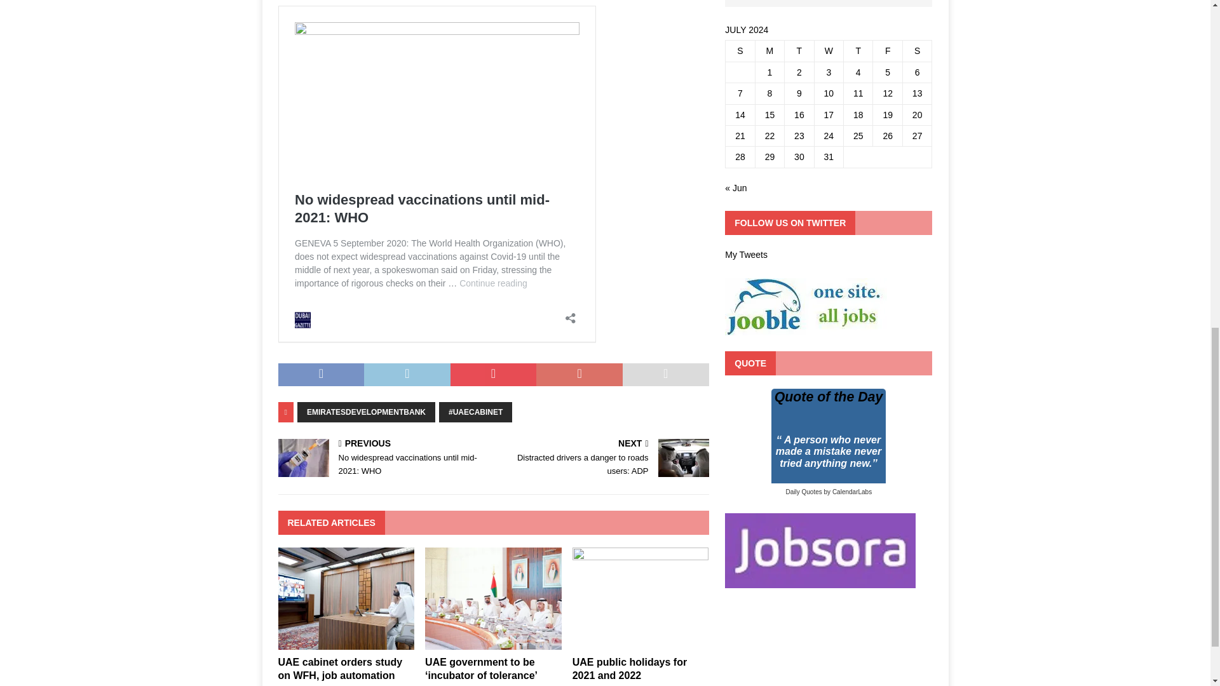 Image resolution: width=1220 pixels, height=686 pixels. What do you see at coordinates (640, 643) in the screenshot?
I see `UAE public holidays for 2021 and 2022` at bounding box center [640, 643].